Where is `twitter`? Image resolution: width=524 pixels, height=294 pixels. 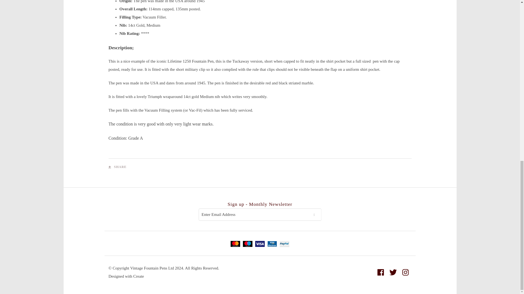
twitter is located at coordinates (393, 272).